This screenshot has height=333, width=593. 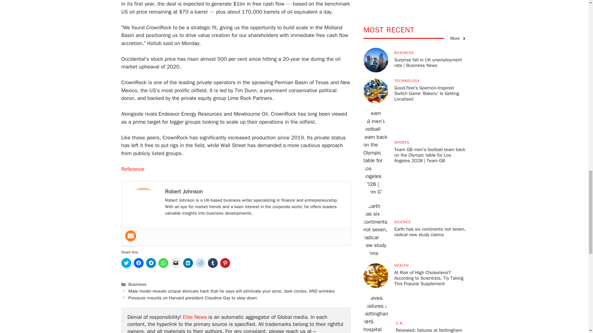 I want to click on Click to share on Pinterest, so click(x=225, y=263).